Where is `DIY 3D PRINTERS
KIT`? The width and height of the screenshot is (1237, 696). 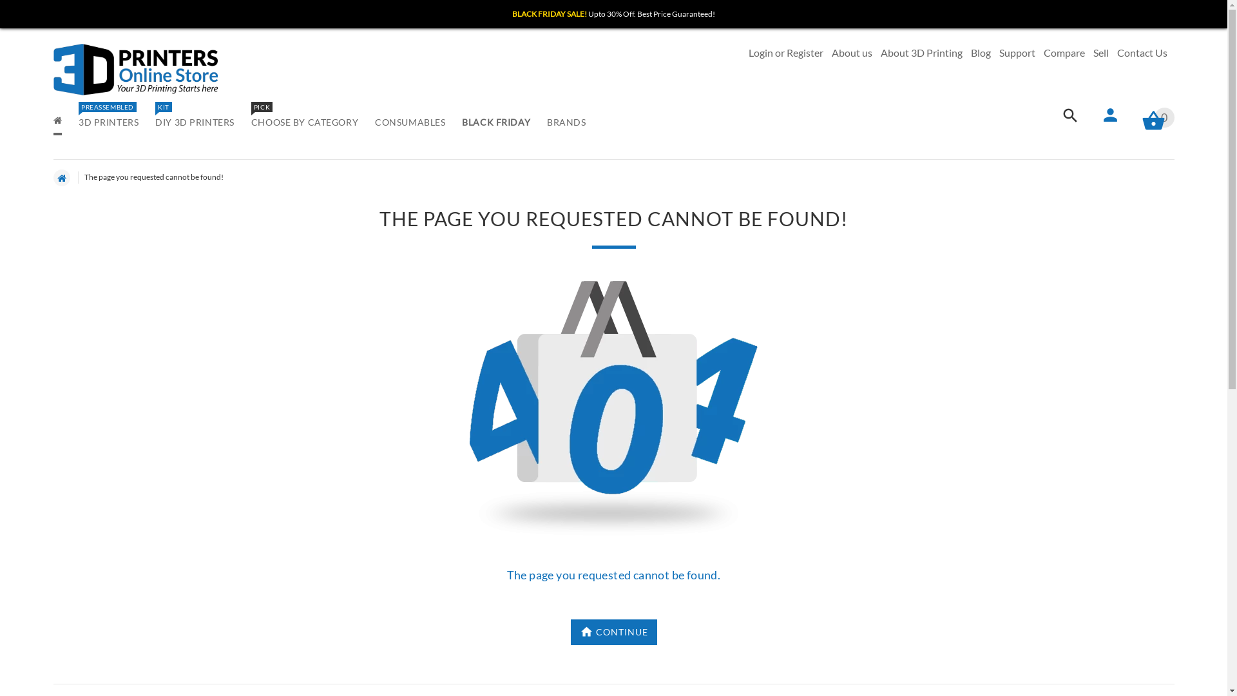
DIY 3D PRINTERS
KIT is located at coordinates (195, 124).